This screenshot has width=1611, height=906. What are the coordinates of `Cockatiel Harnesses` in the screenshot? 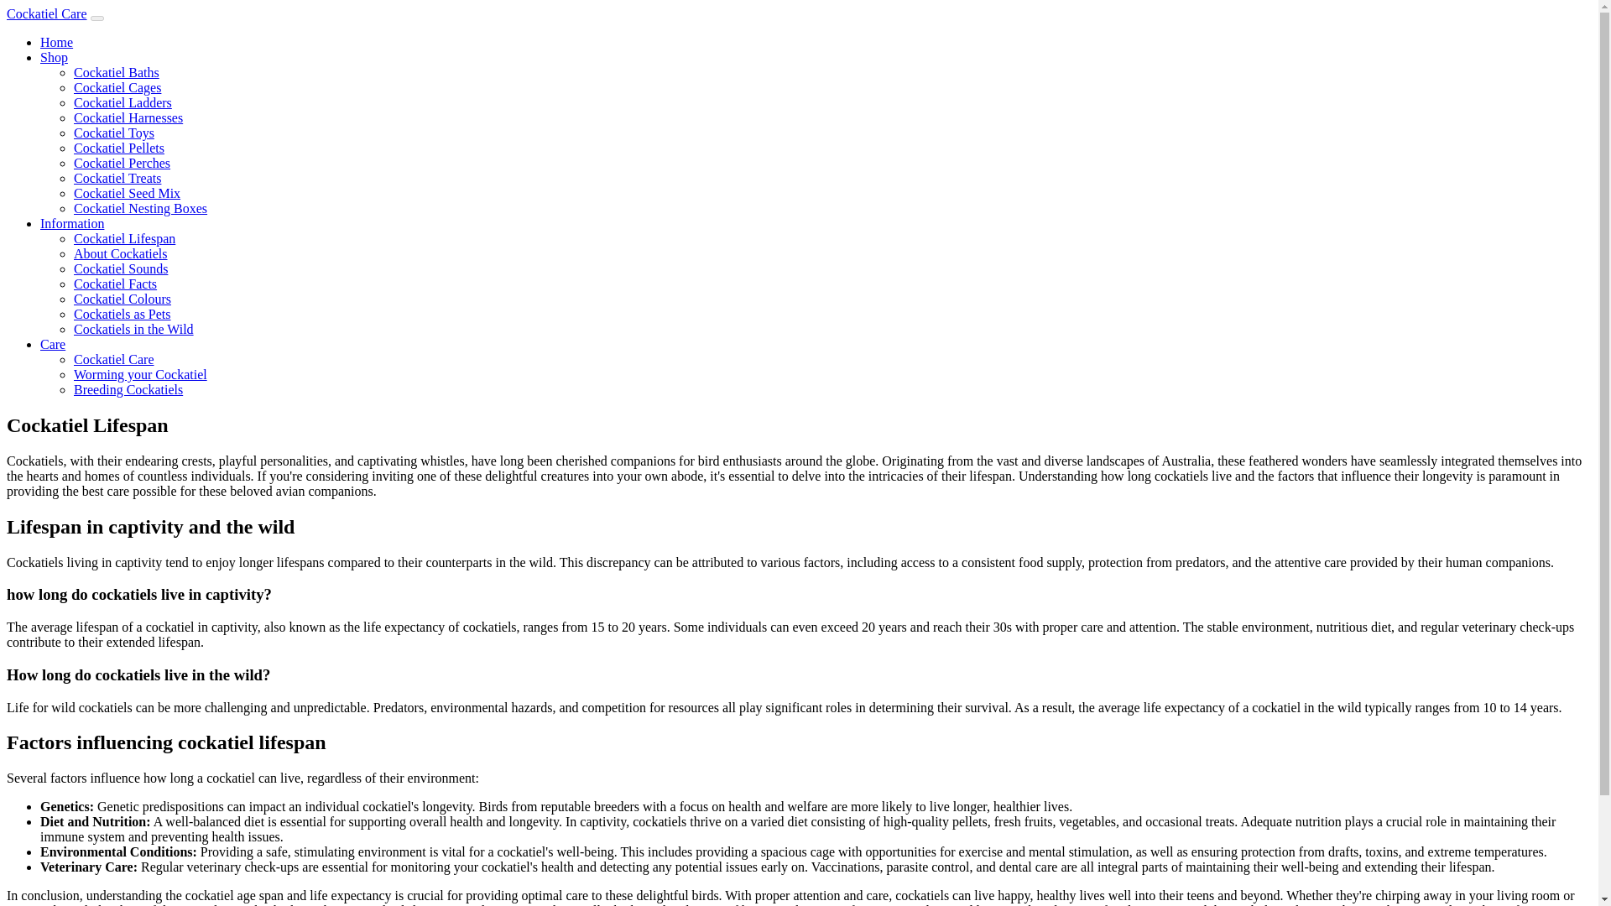 It's located at (128, 117).